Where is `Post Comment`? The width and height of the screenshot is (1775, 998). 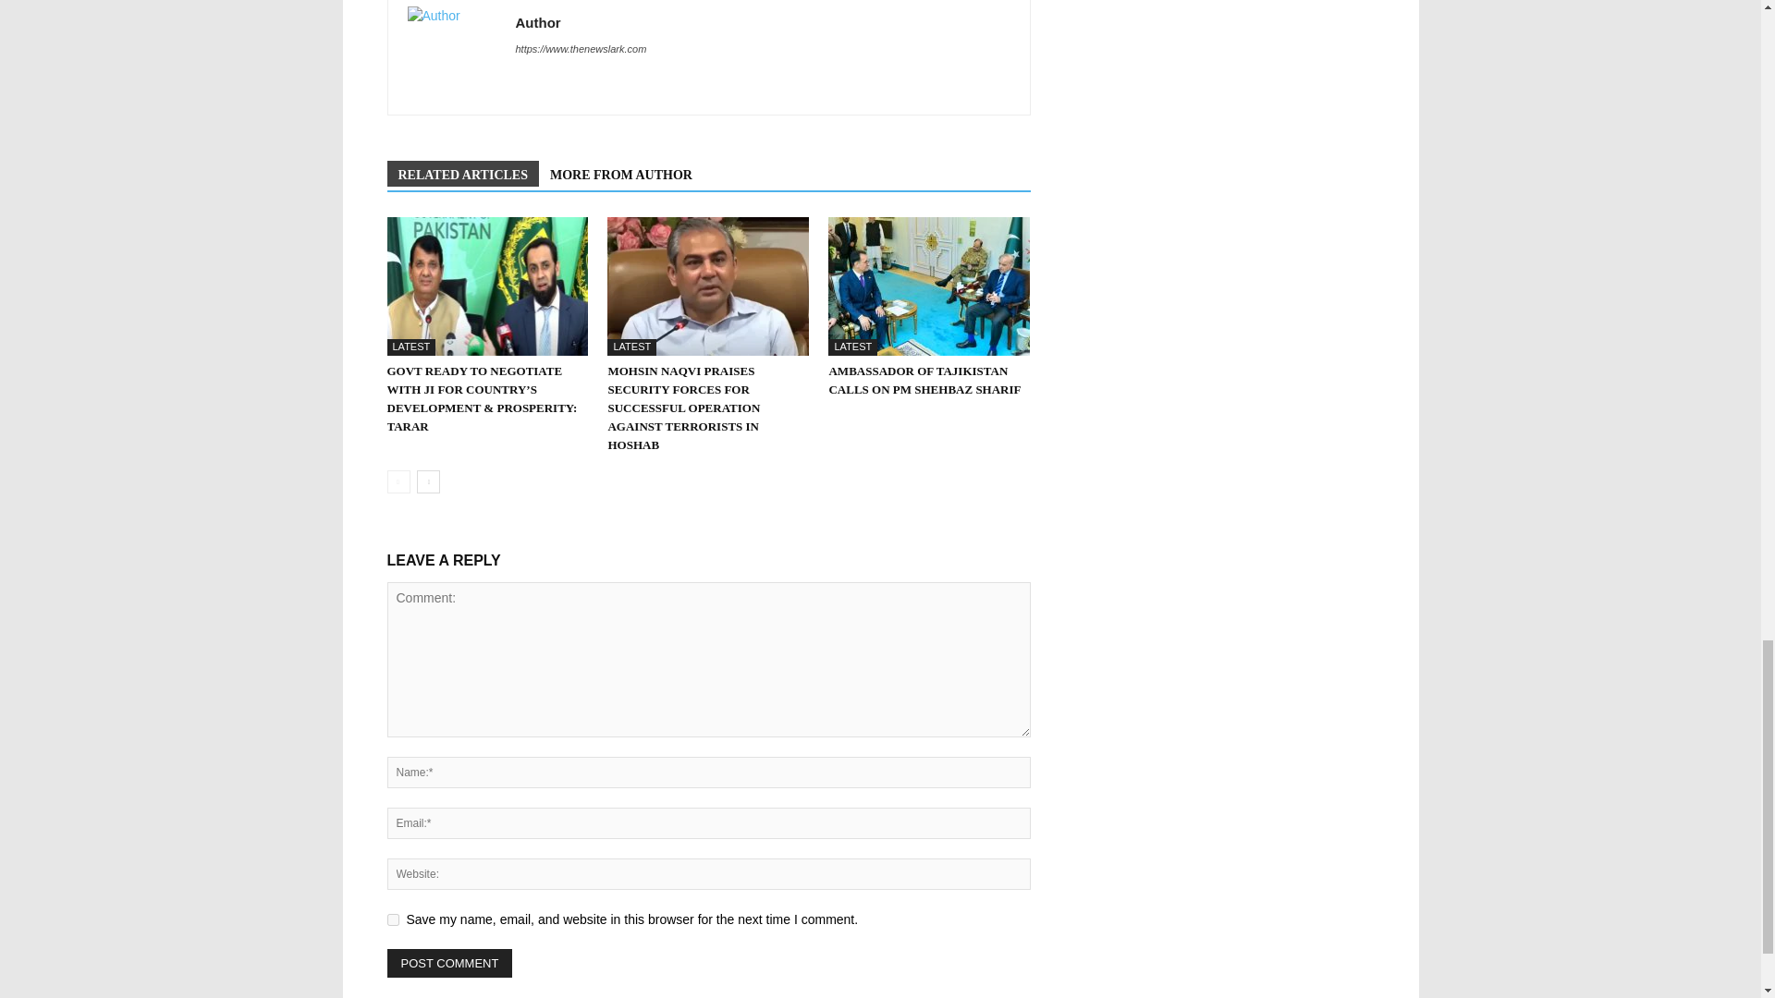
Post Comment is located at coordinates (449, 963).